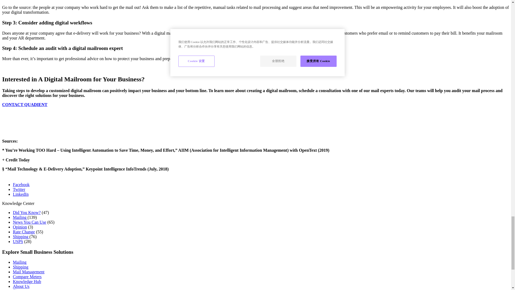  I want to click on Share on Twitter, so click(19, 189).